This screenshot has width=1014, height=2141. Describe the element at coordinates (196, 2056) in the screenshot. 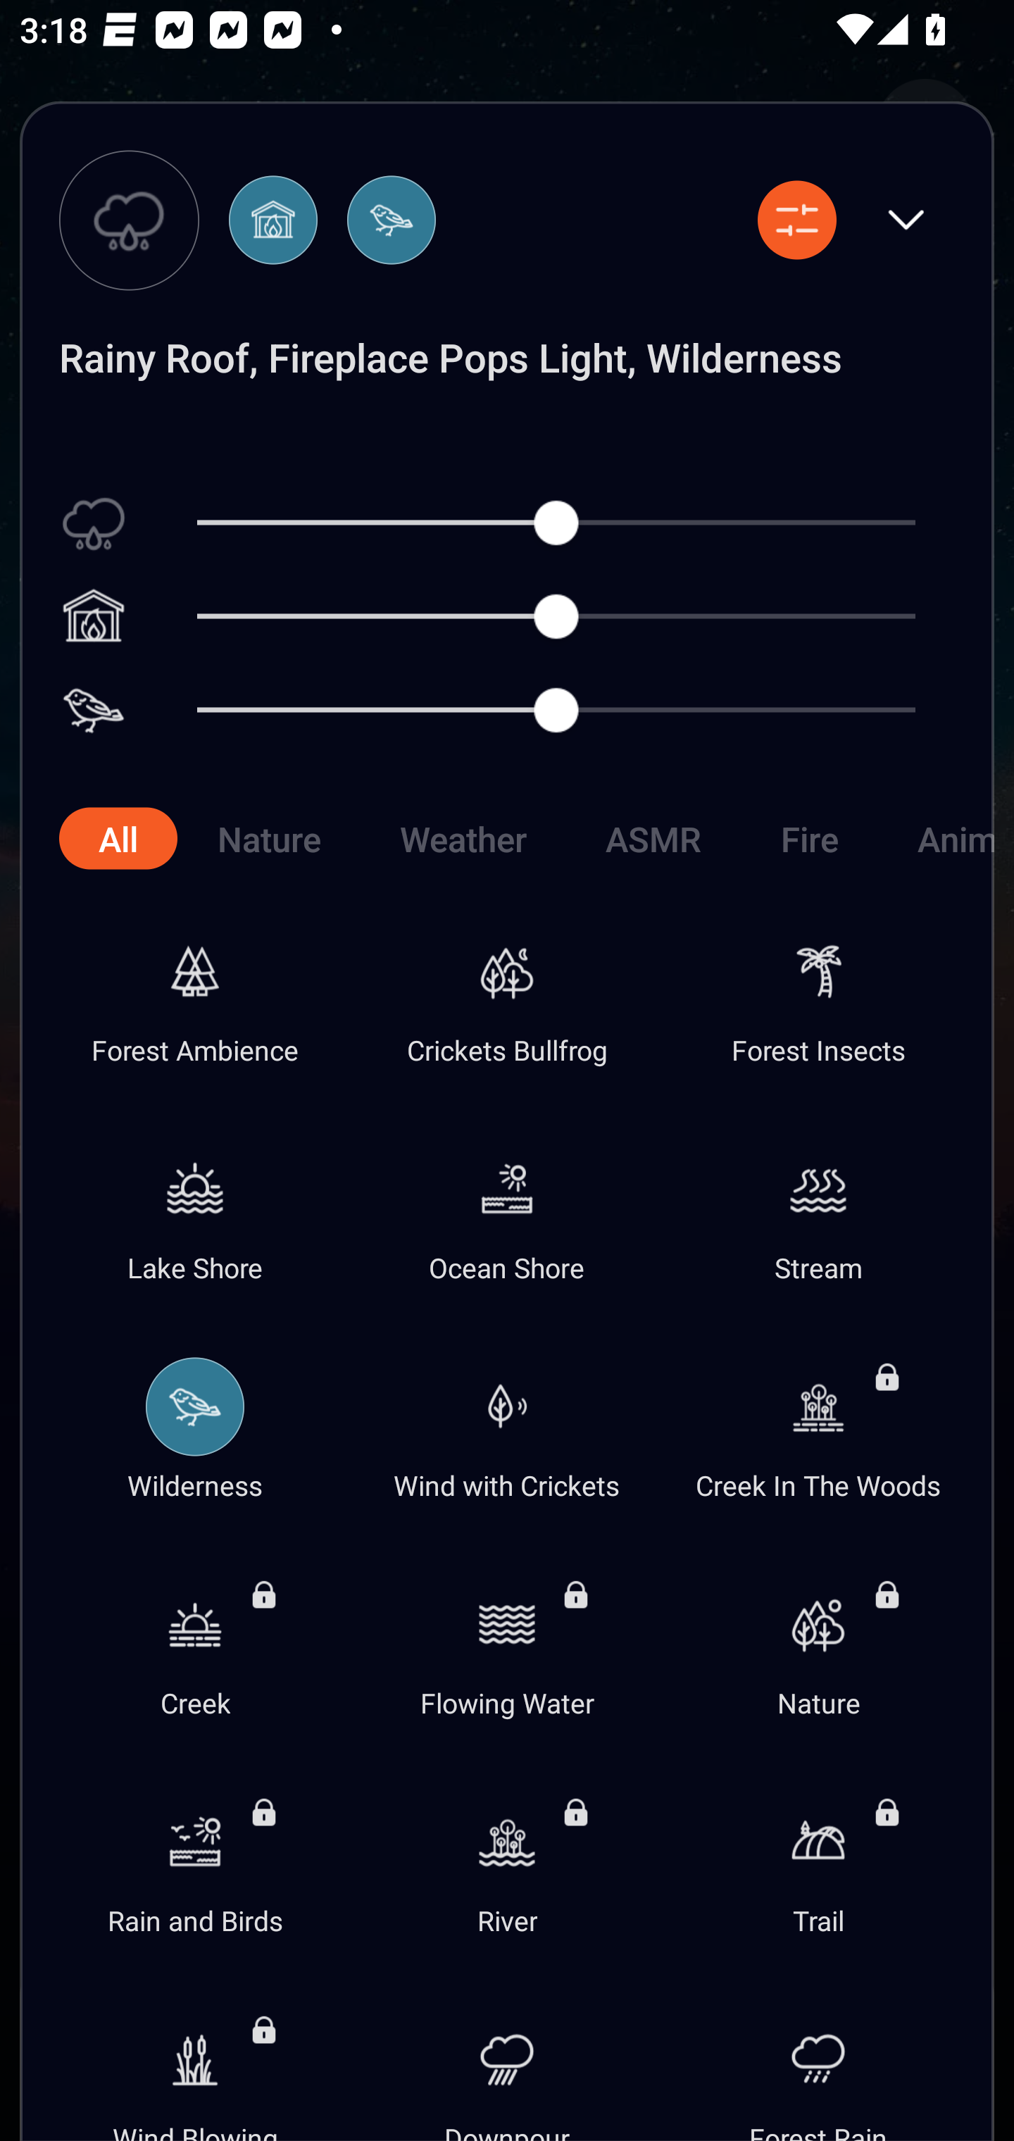

I see `Wind Blowing Through Trees` at that location.